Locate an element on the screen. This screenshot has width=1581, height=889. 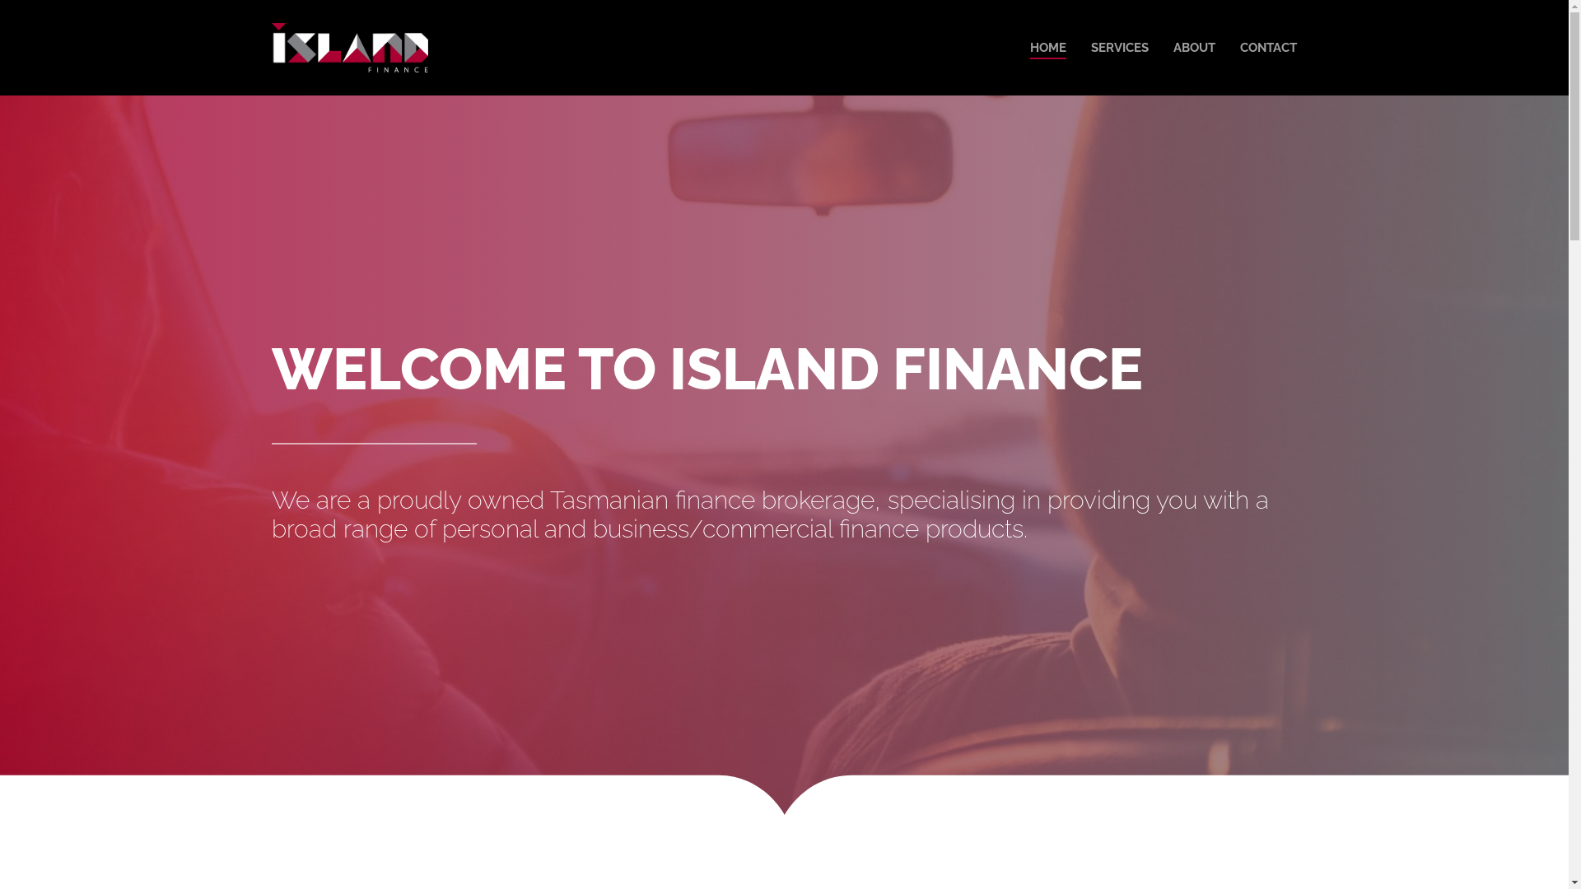
SERVICES is located at coordinates (1120, 48).